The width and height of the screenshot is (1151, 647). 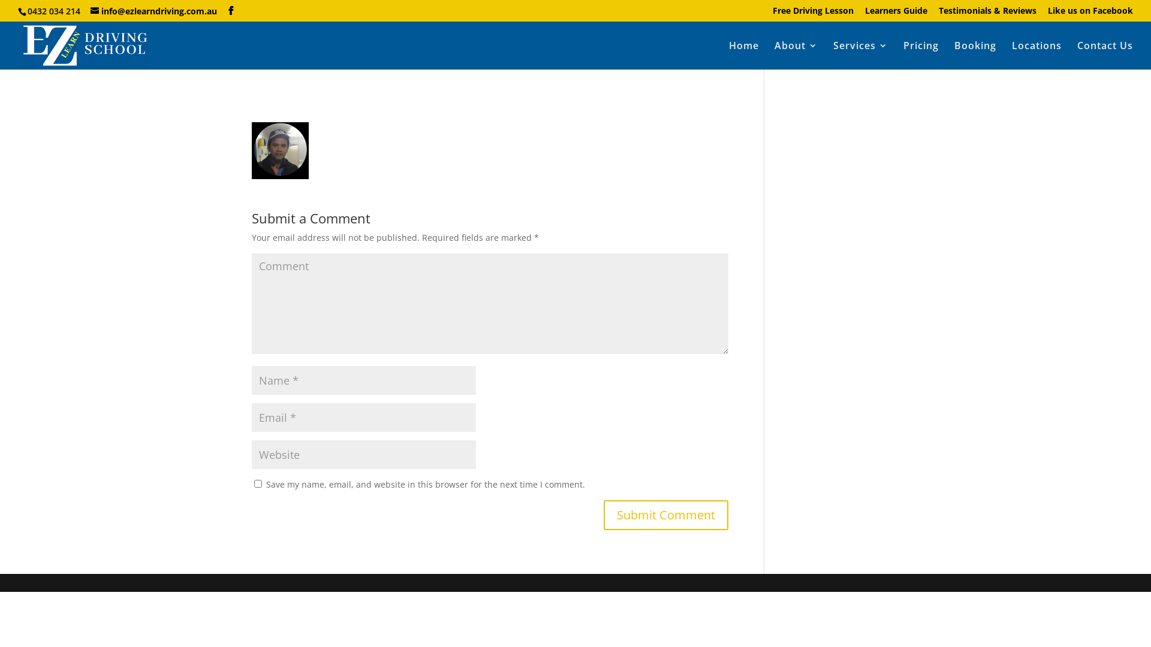 What do you see at coordinates (796, 55) in the screenshot?
I see `About` at bounding box center [796, 55].